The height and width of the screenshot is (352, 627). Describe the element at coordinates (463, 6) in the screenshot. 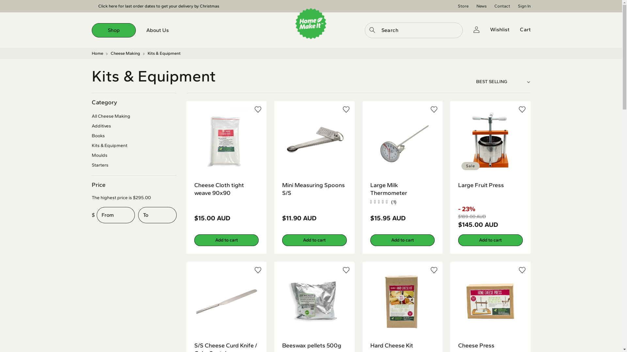

I see `Store` at that location.